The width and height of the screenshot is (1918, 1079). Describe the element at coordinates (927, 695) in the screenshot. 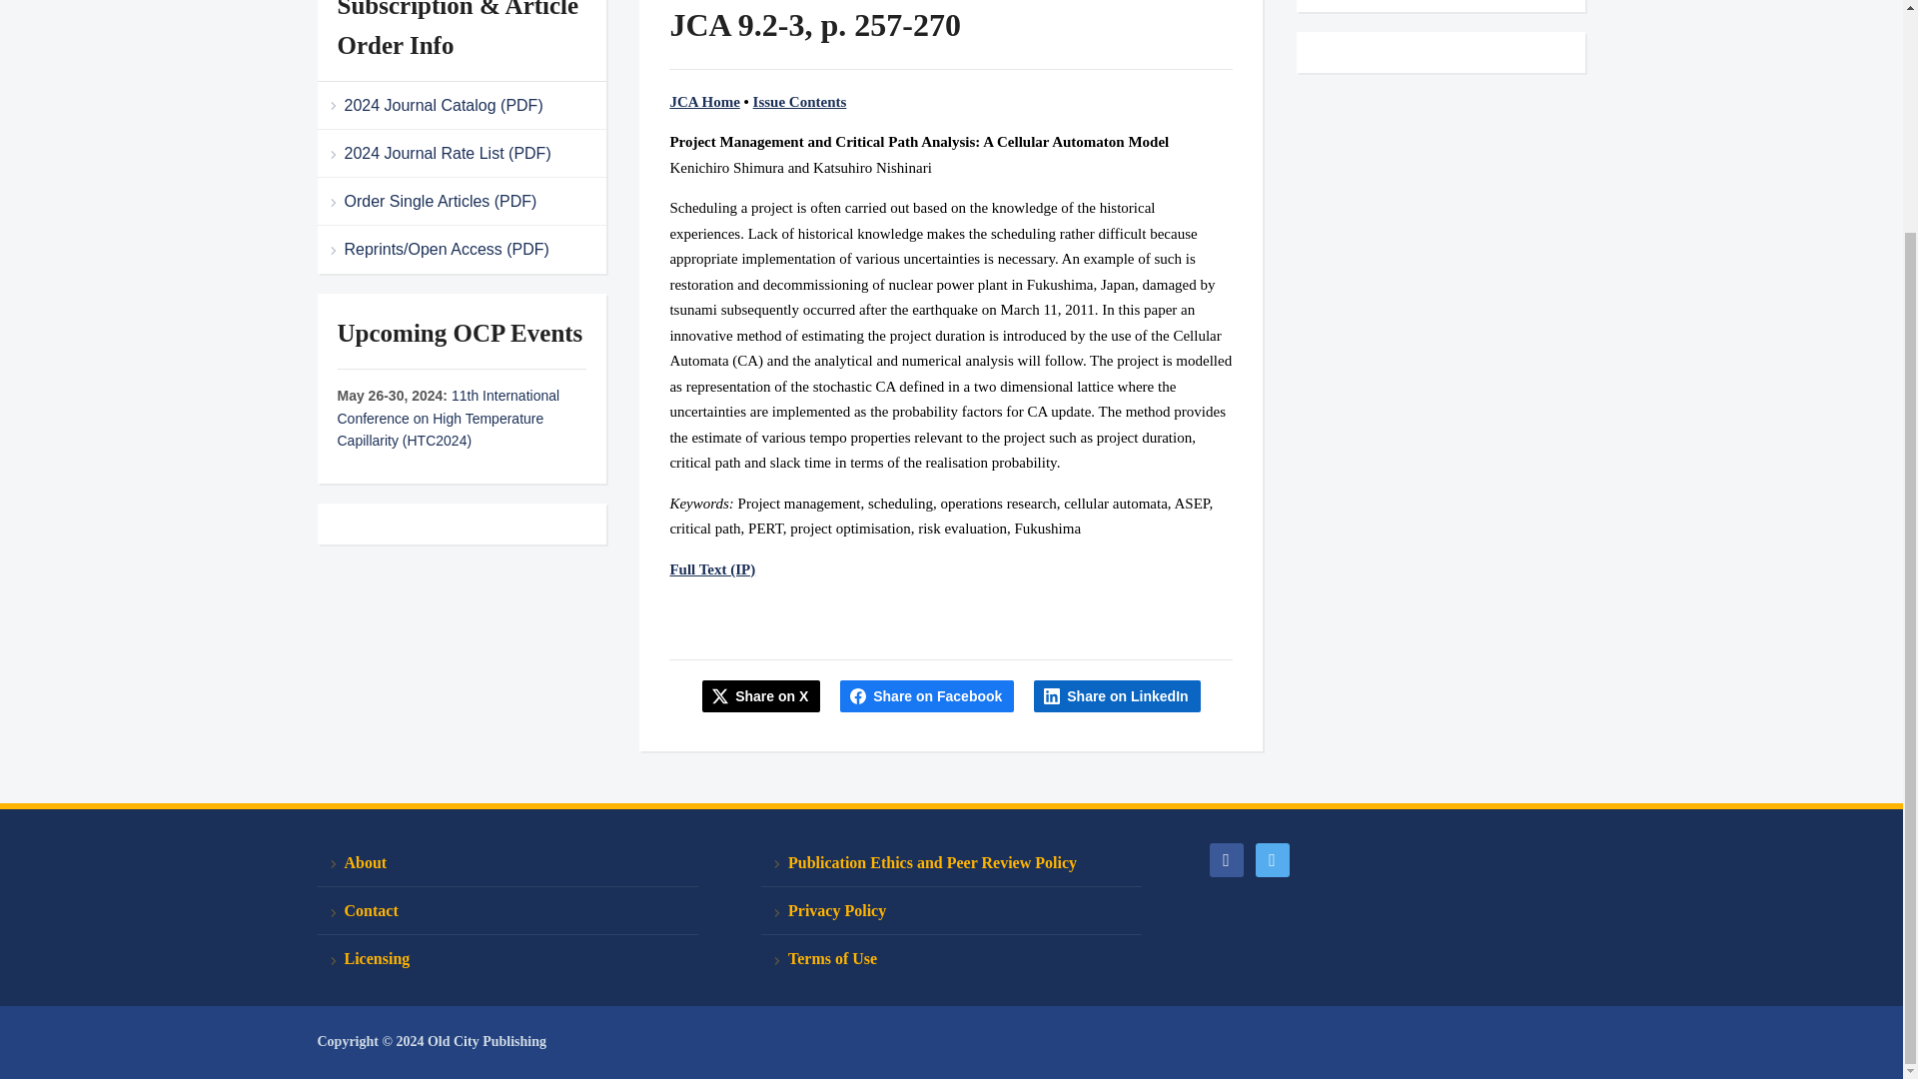

I see `Share this on Facebook` at that location.